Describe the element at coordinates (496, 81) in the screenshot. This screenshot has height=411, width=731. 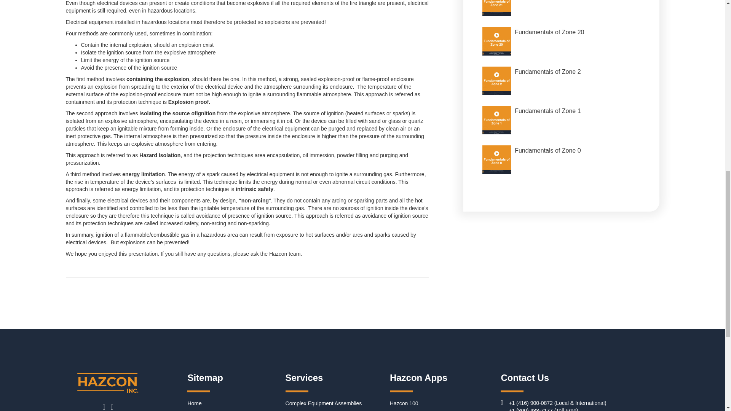
I see `Zone 2` at that location.